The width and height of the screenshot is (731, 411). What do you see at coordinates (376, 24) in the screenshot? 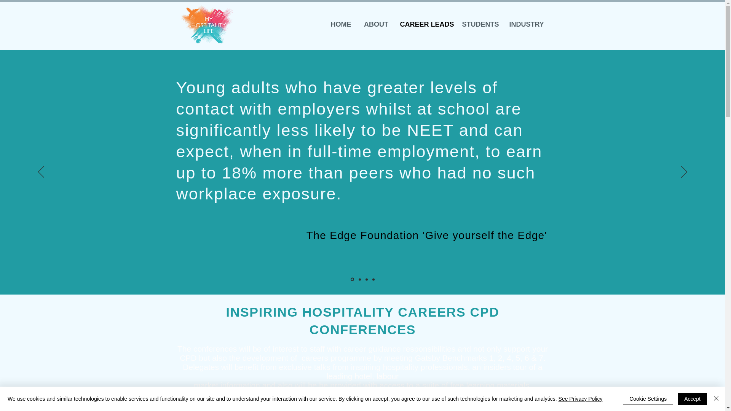
I see `ABOUT` at bounding box center [376, 24].